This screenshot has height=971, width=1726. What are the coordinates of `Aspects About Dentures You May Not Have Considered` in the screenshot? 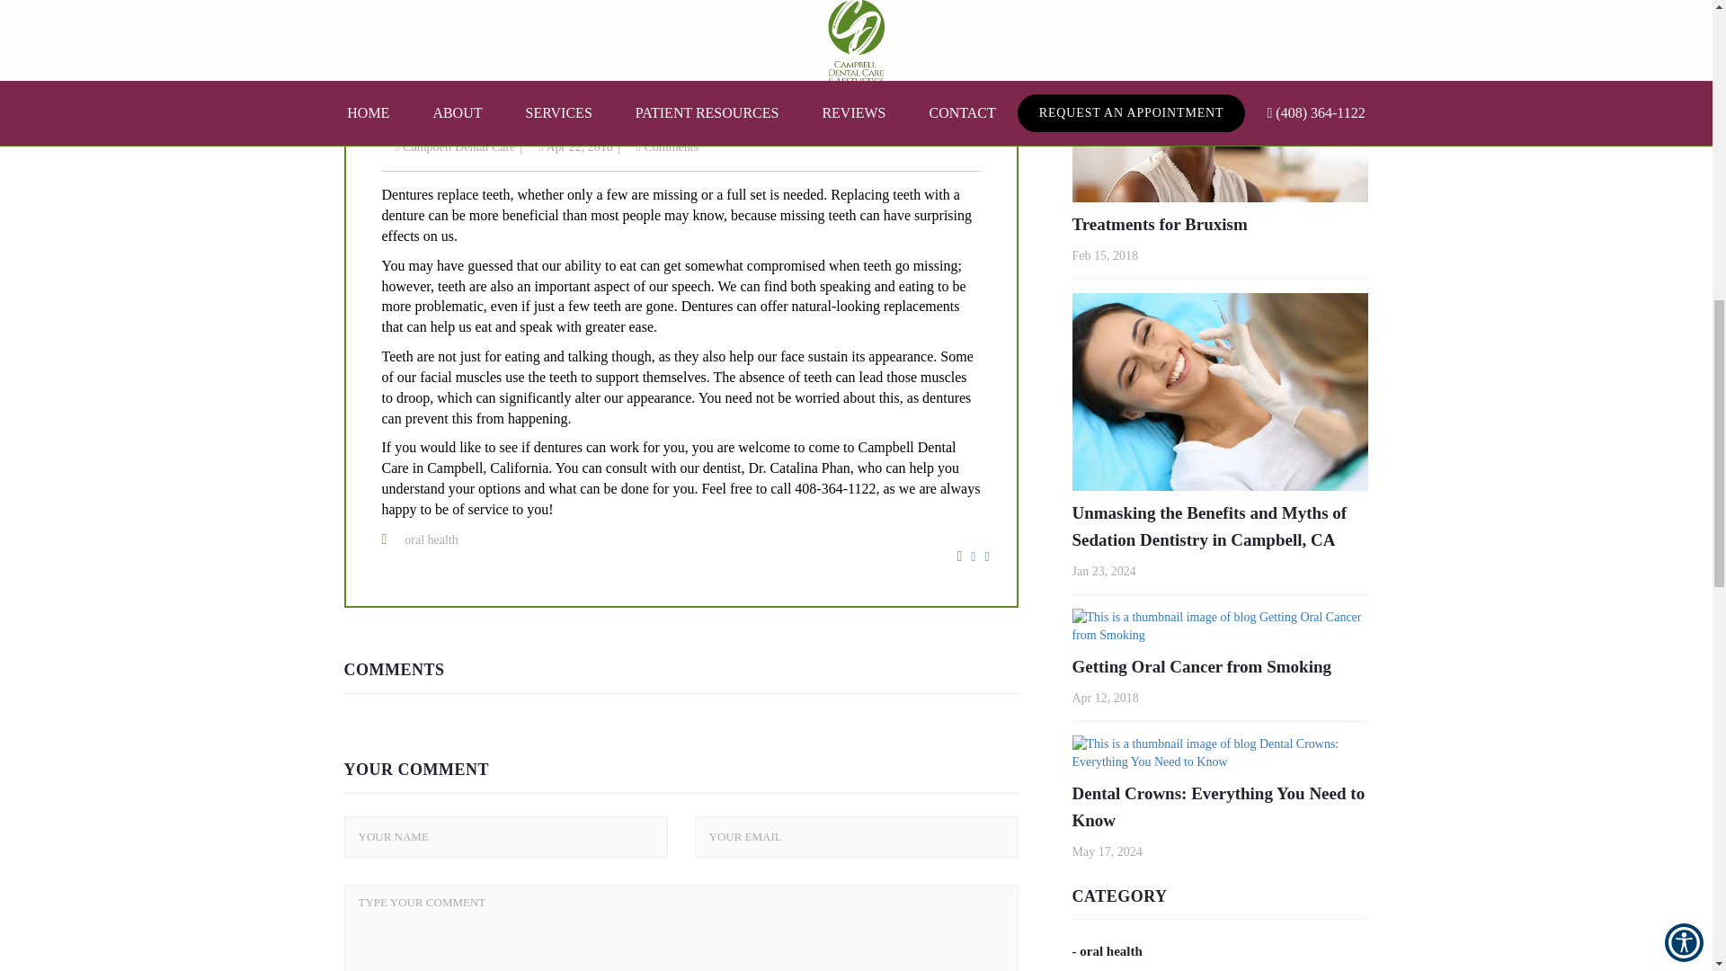 It's located at (681, 29).